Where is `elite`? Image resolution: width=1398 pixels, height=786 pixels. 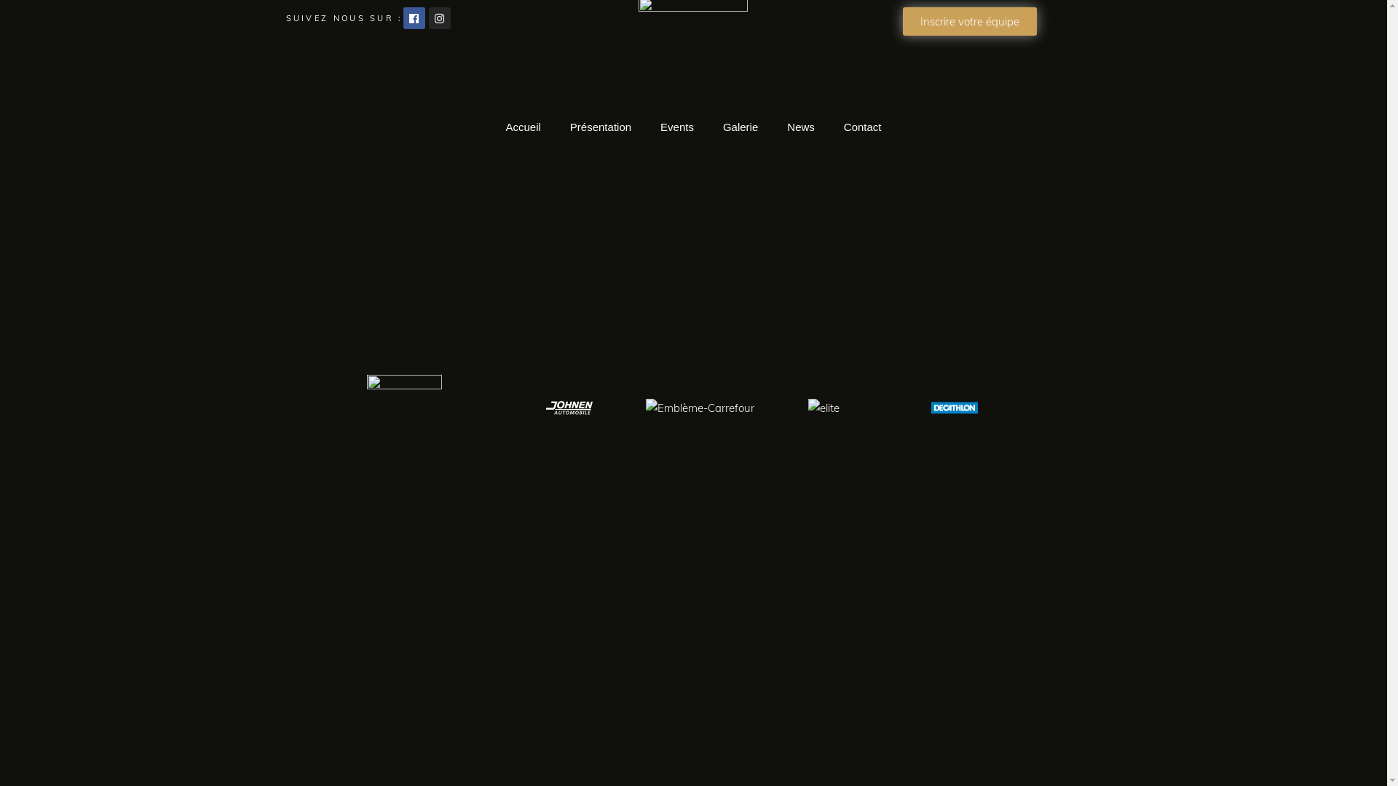 elite is located at coordinates (824, 408).